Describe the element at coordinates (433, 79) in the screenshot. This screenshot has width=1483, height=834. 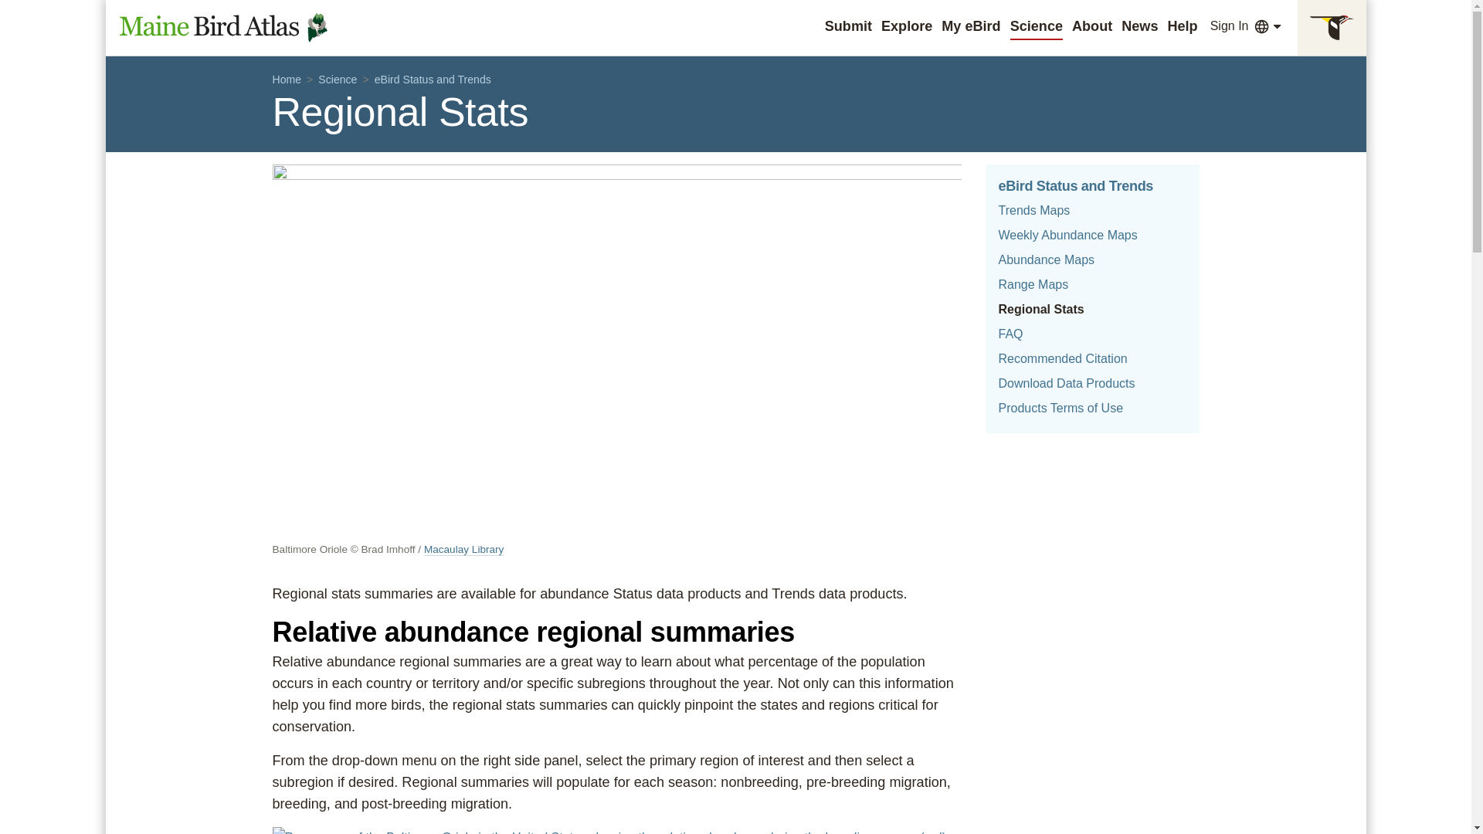
I see `eBird Status and Trends` at that location.